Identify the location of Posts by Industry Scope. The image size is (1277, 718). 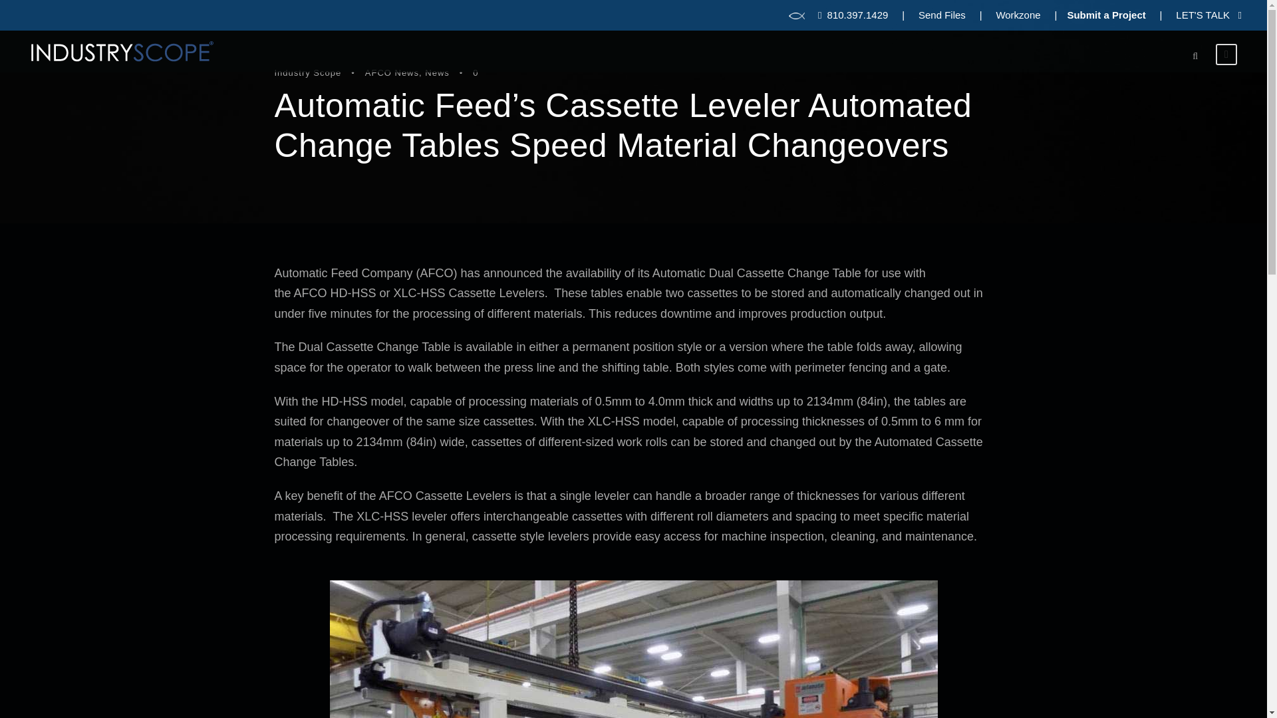
(307, 72).